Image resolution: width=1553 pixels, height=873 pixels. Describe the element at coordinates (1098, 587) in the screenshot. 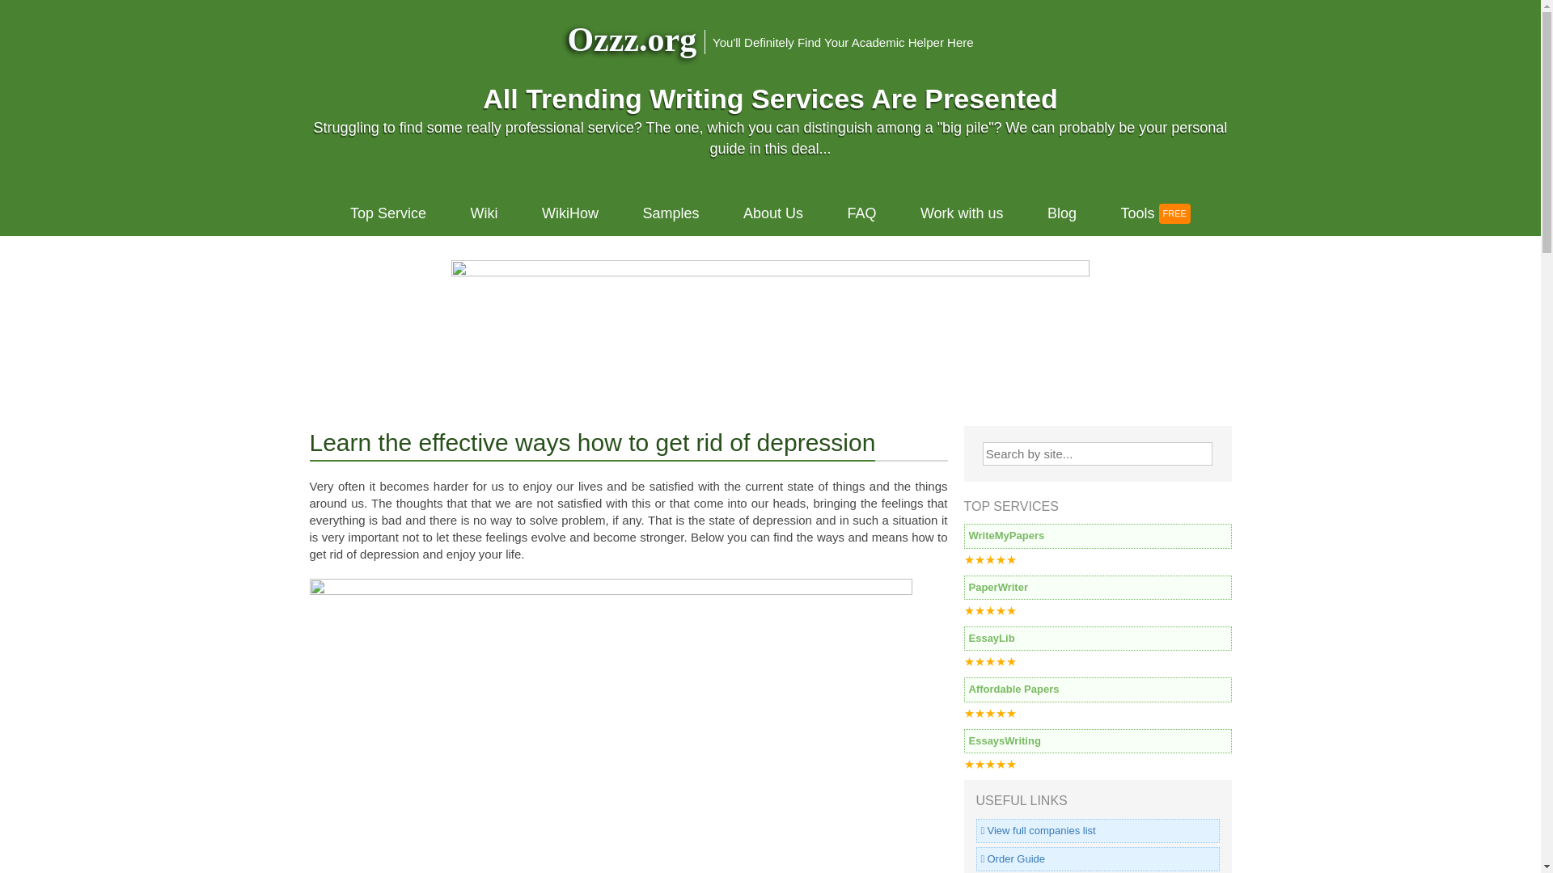

I see `PaperWriter` at that location.